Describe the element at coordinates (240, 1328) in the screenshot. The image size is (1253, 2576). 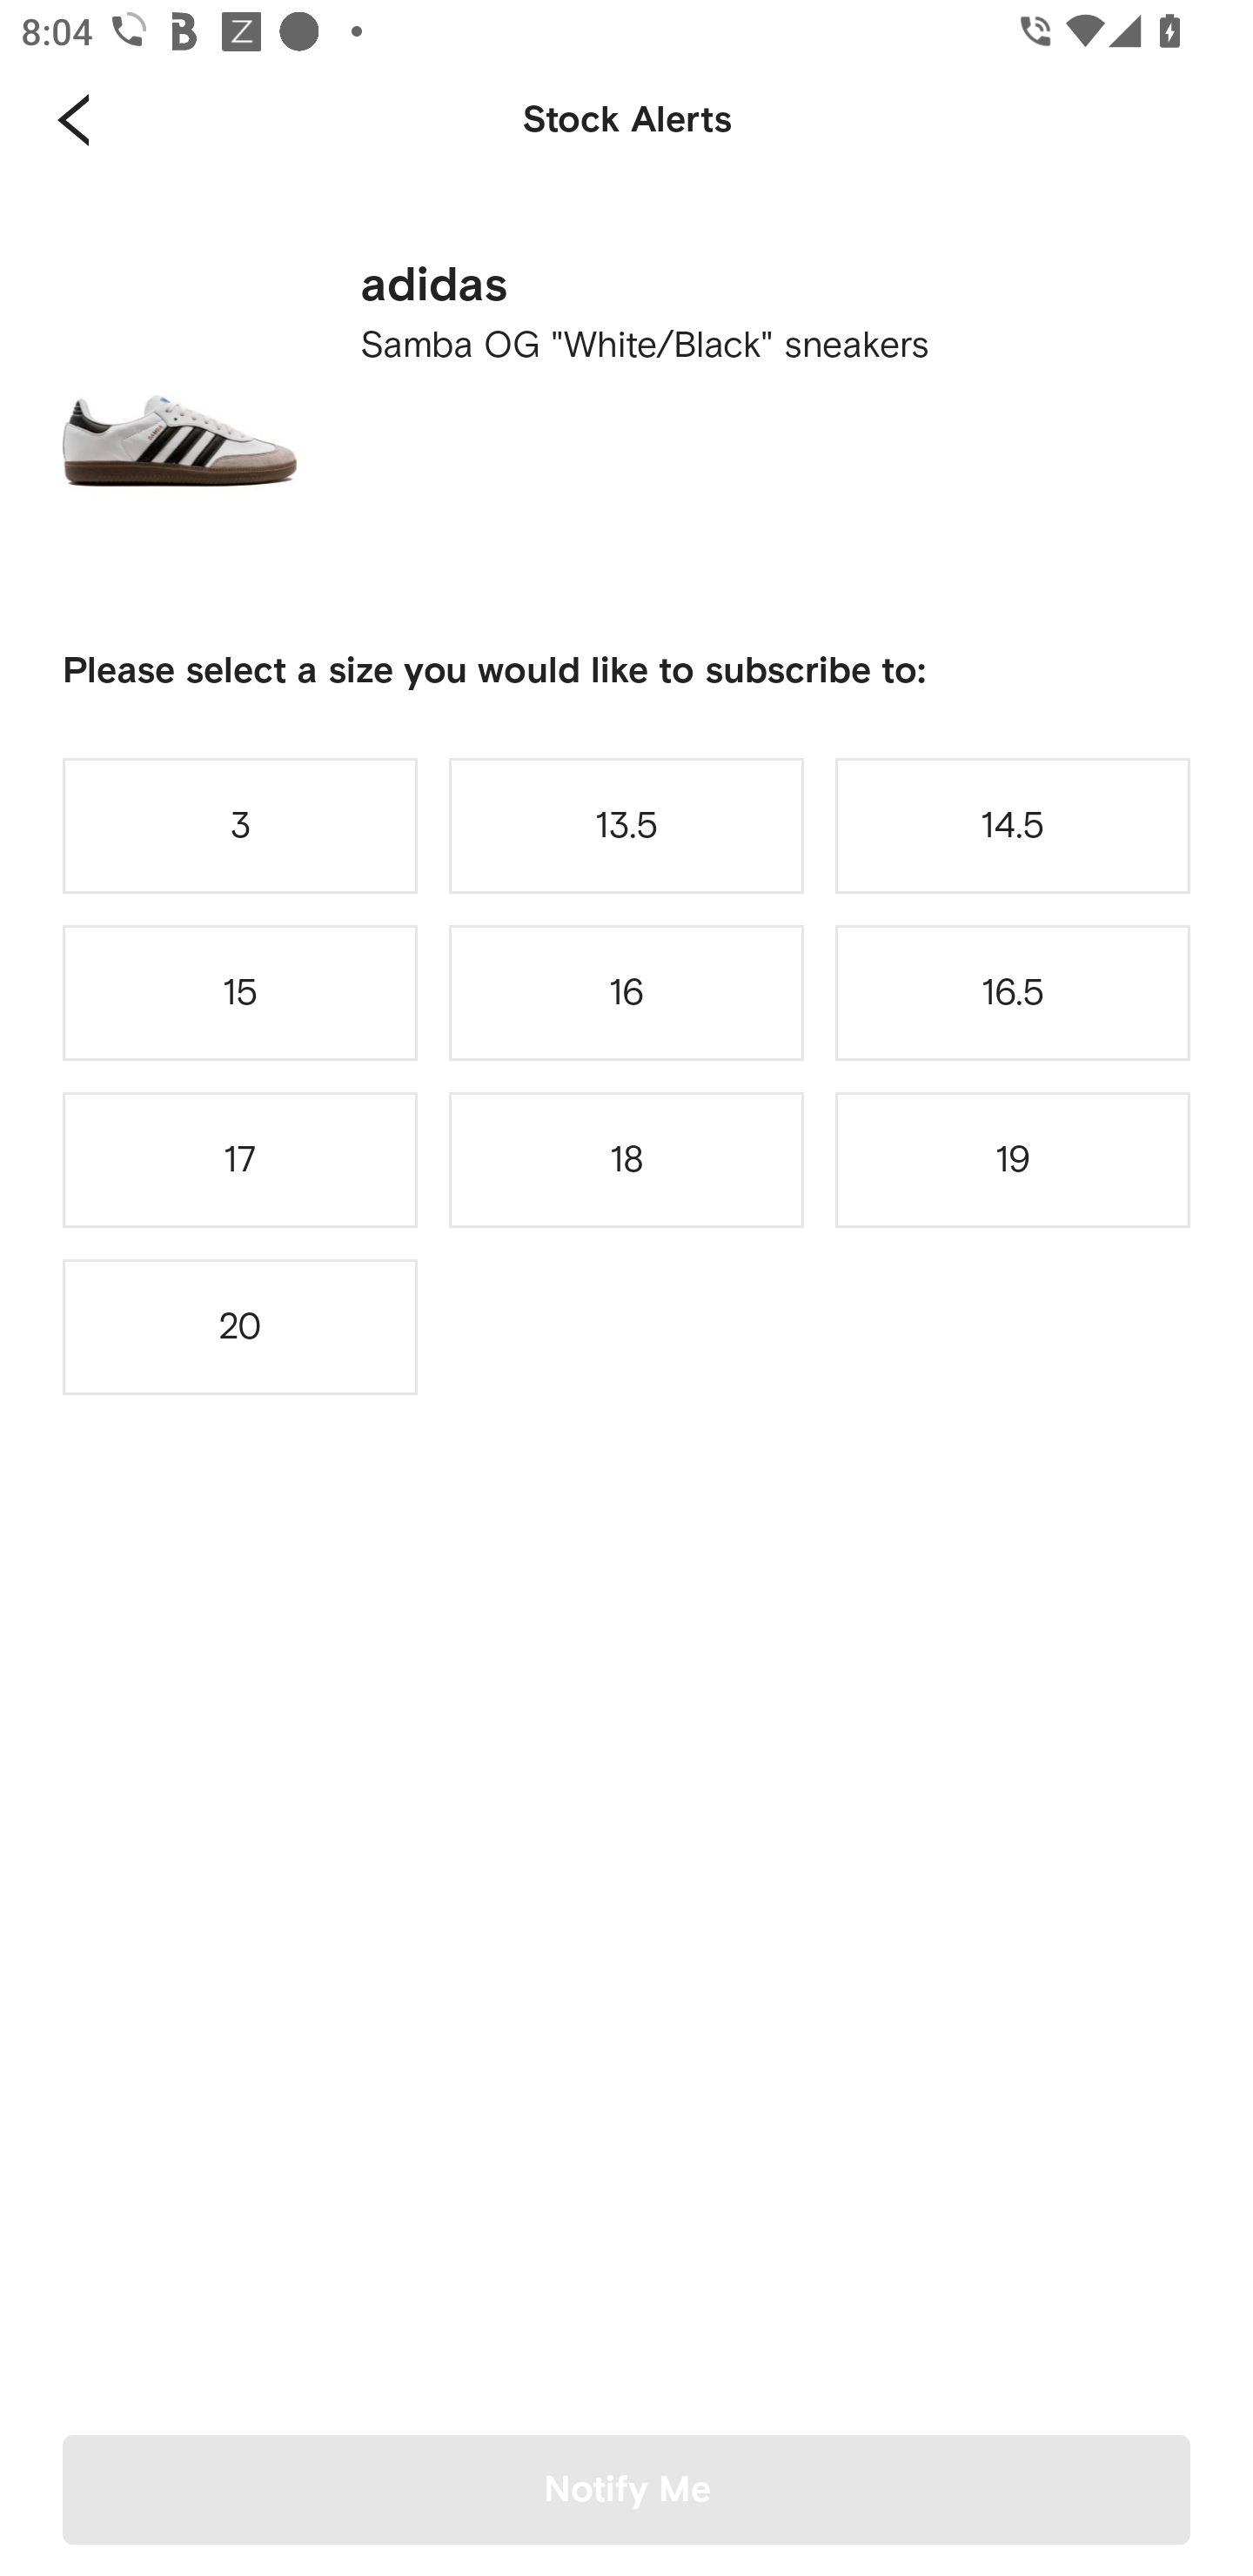
I see `20` at that location.